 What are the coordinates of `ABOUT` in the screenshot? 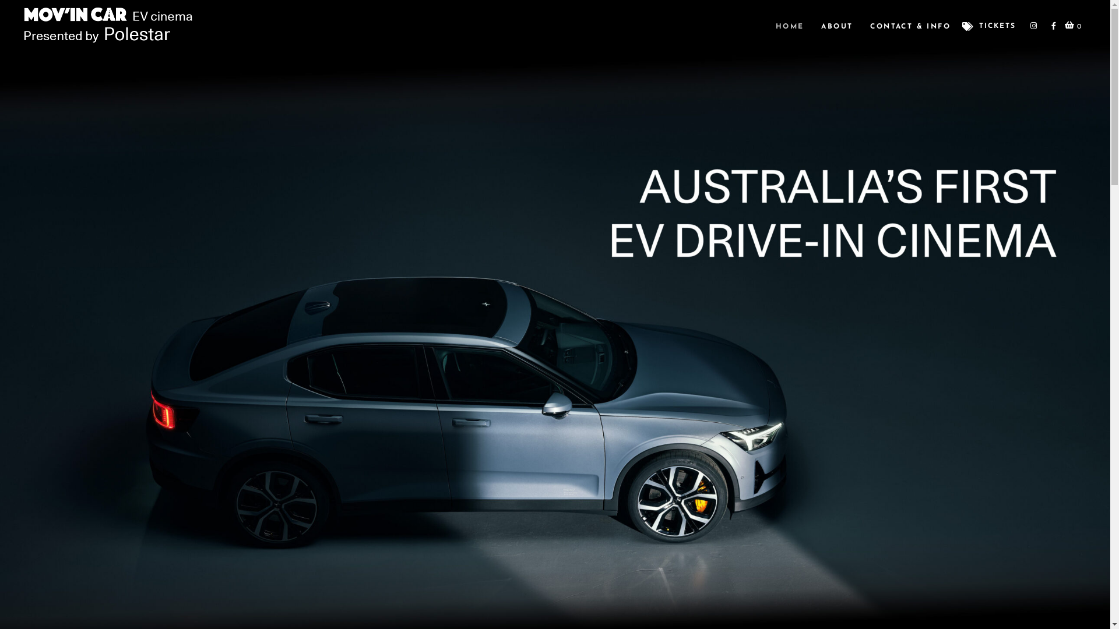 It's located at (837, 26).